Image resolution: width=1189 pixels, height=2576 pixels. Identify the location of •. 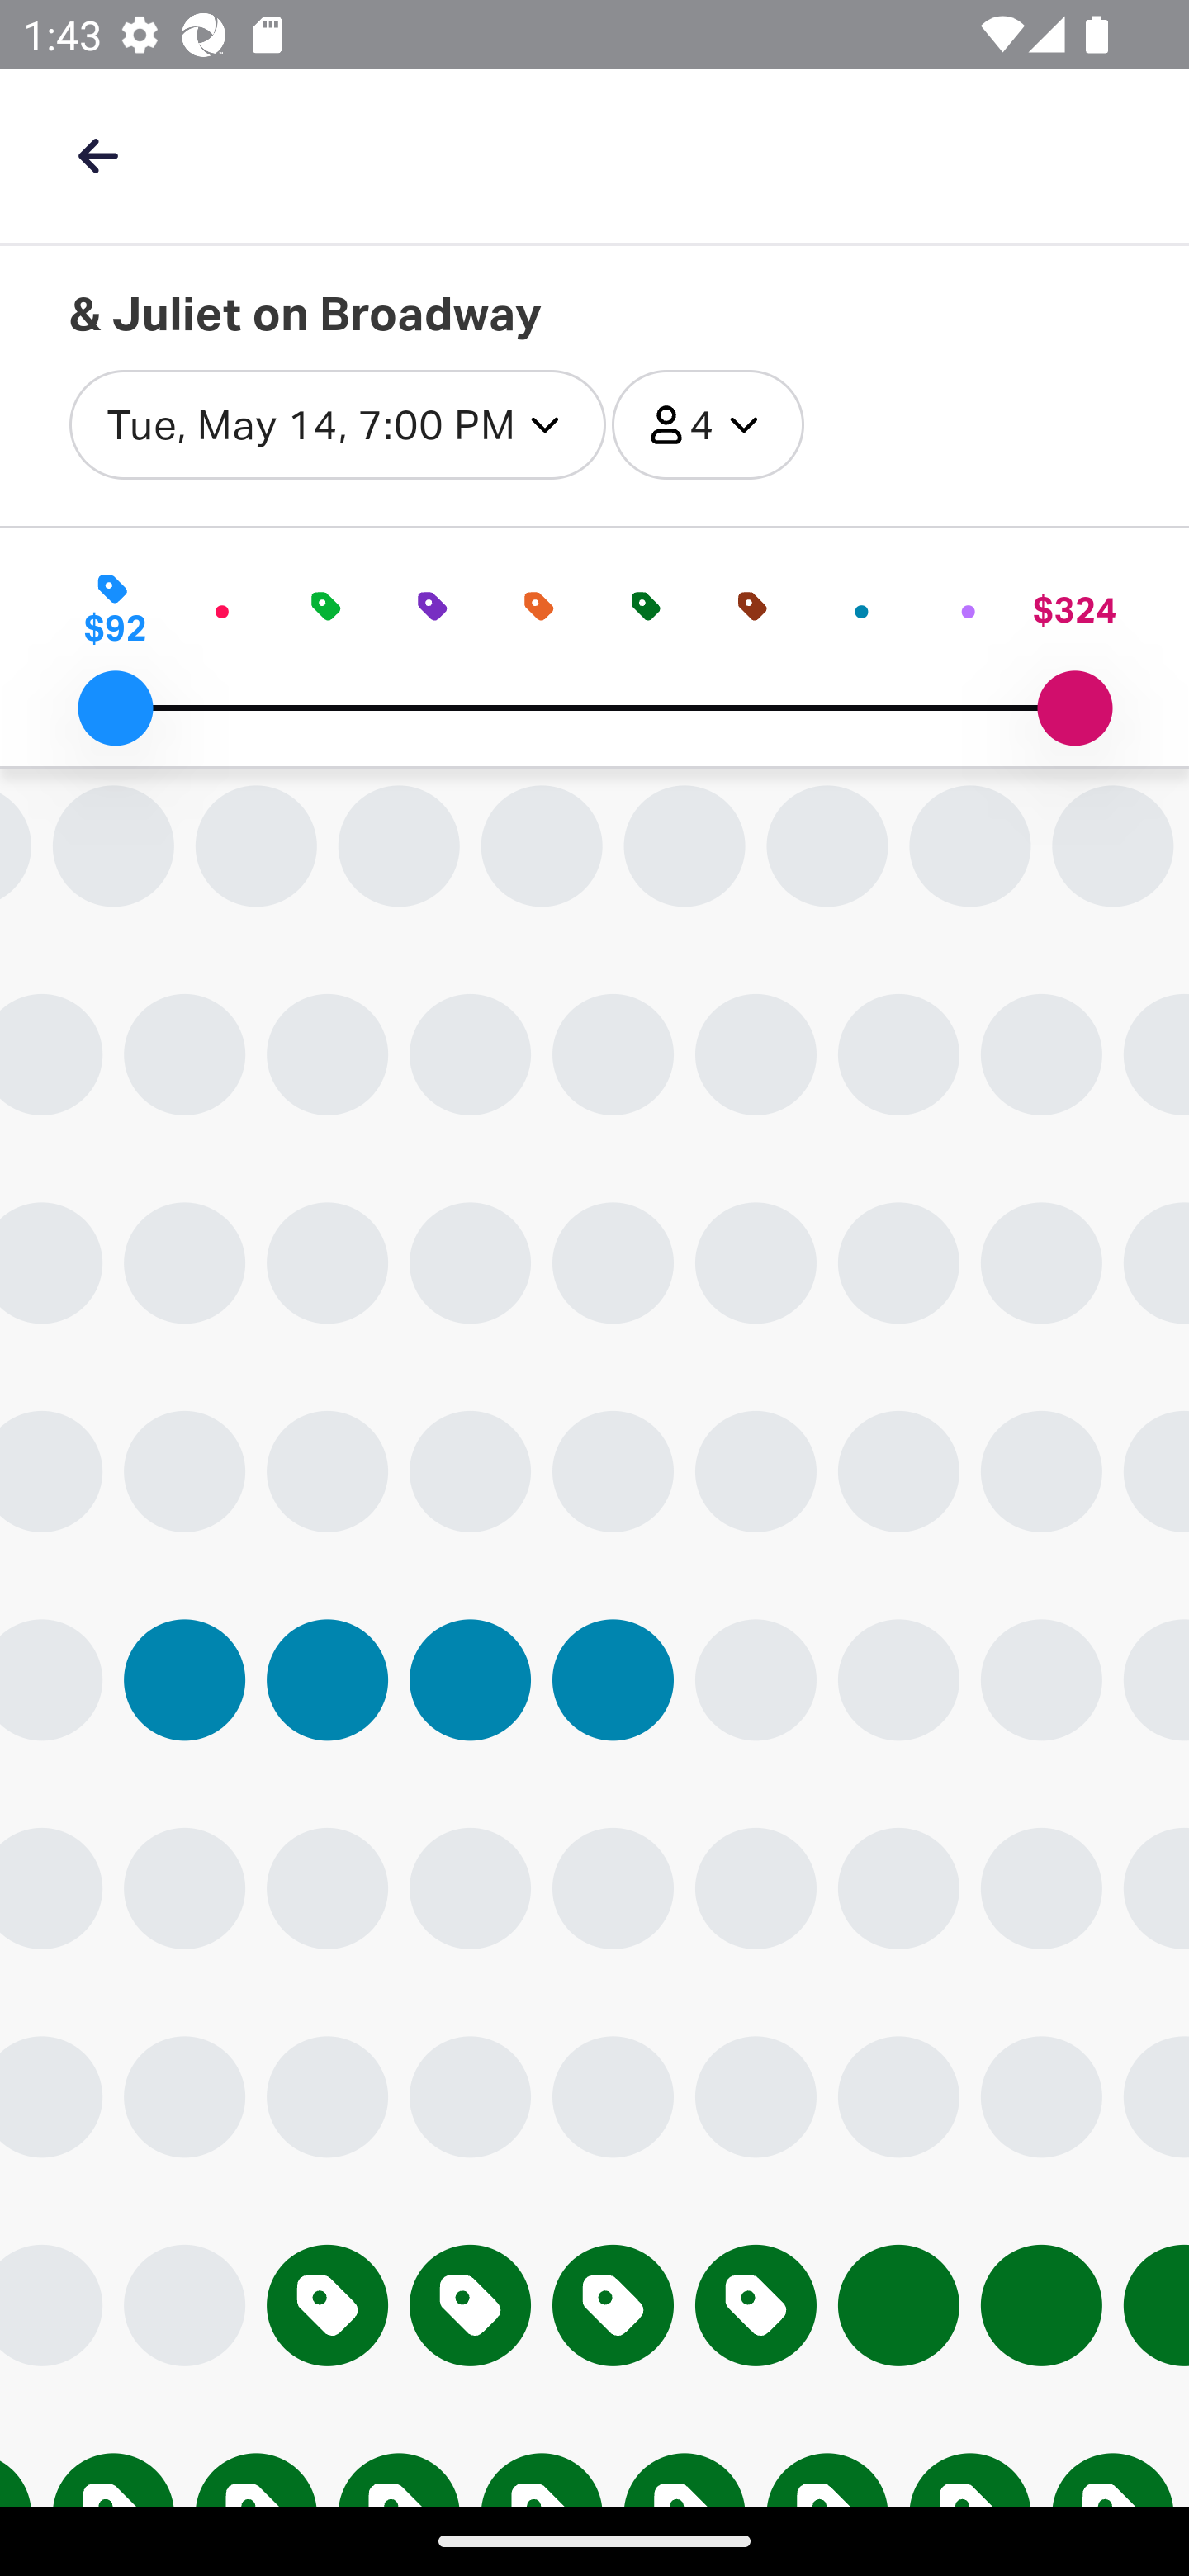
(969, 609).